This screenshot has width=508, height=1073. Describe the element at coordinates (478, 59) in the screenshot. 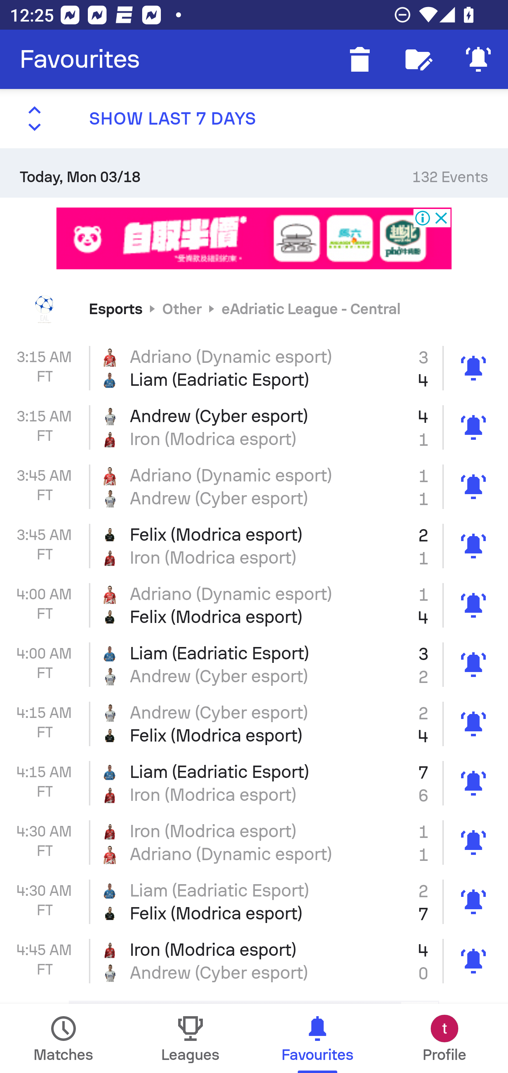

I see `Mute Notifications` at that location.